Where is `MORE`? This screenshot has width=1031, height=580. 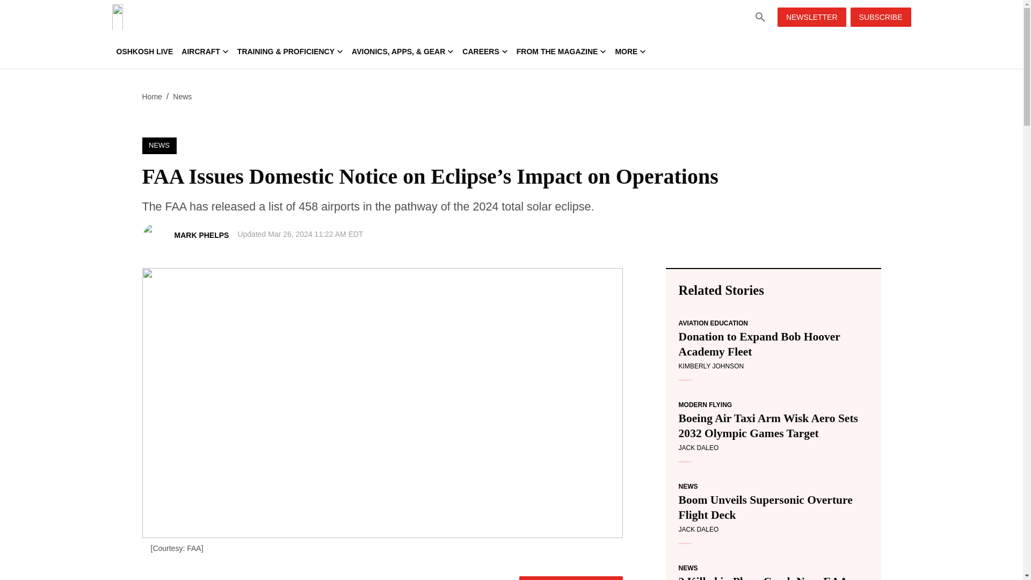 MORE is located at coordinates (630, 52).